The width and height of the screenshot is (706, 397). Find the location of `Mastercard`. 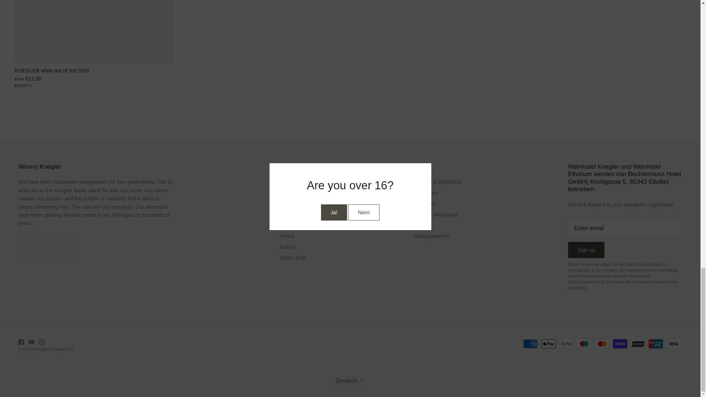

Mastercard is located at coordinates (602, 344).